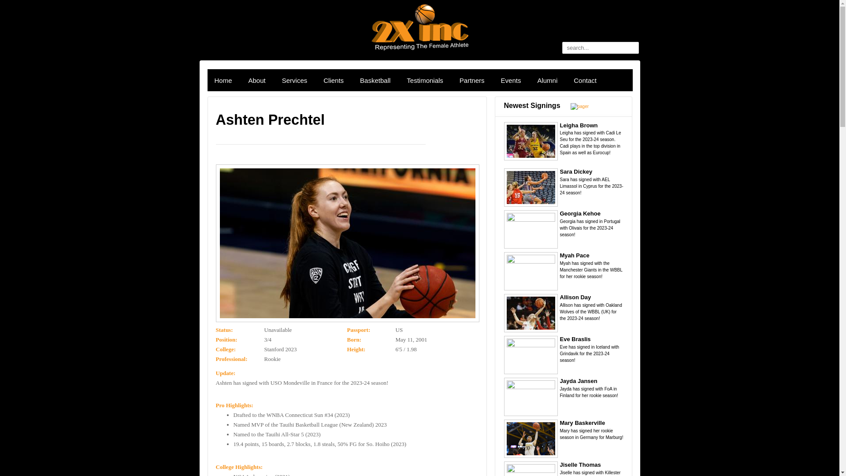 This screenshot has width=846, height=476. I want to click on About, so click(257, 81).